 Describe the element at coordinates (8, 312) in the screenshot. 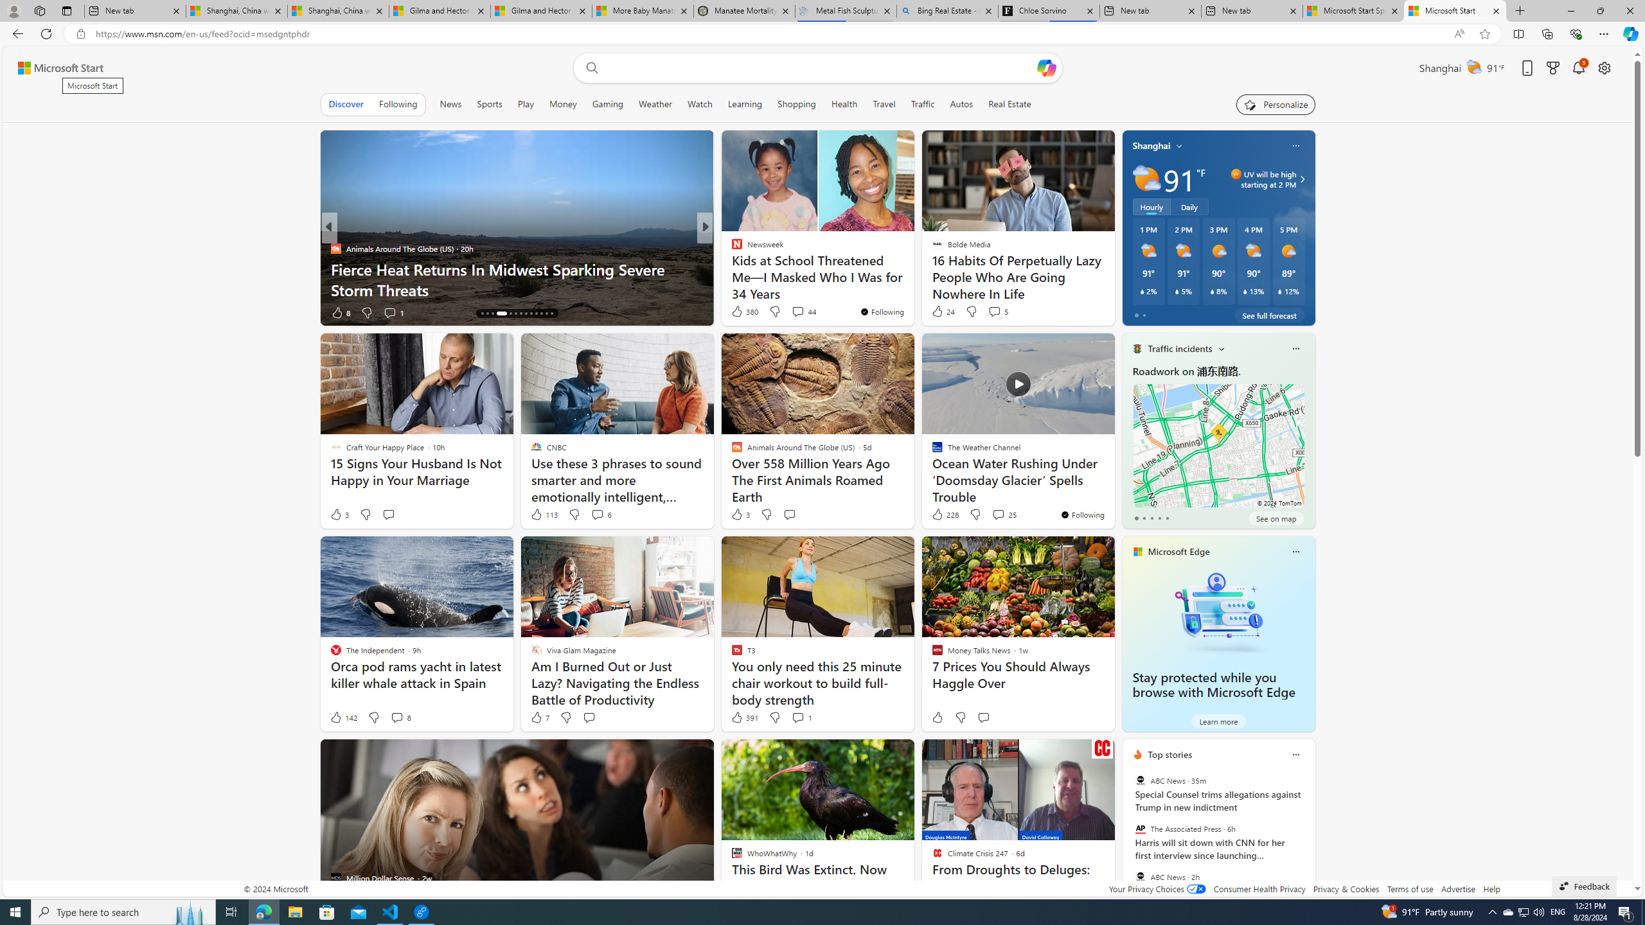

I see `View comments 29 Comment` at that location.